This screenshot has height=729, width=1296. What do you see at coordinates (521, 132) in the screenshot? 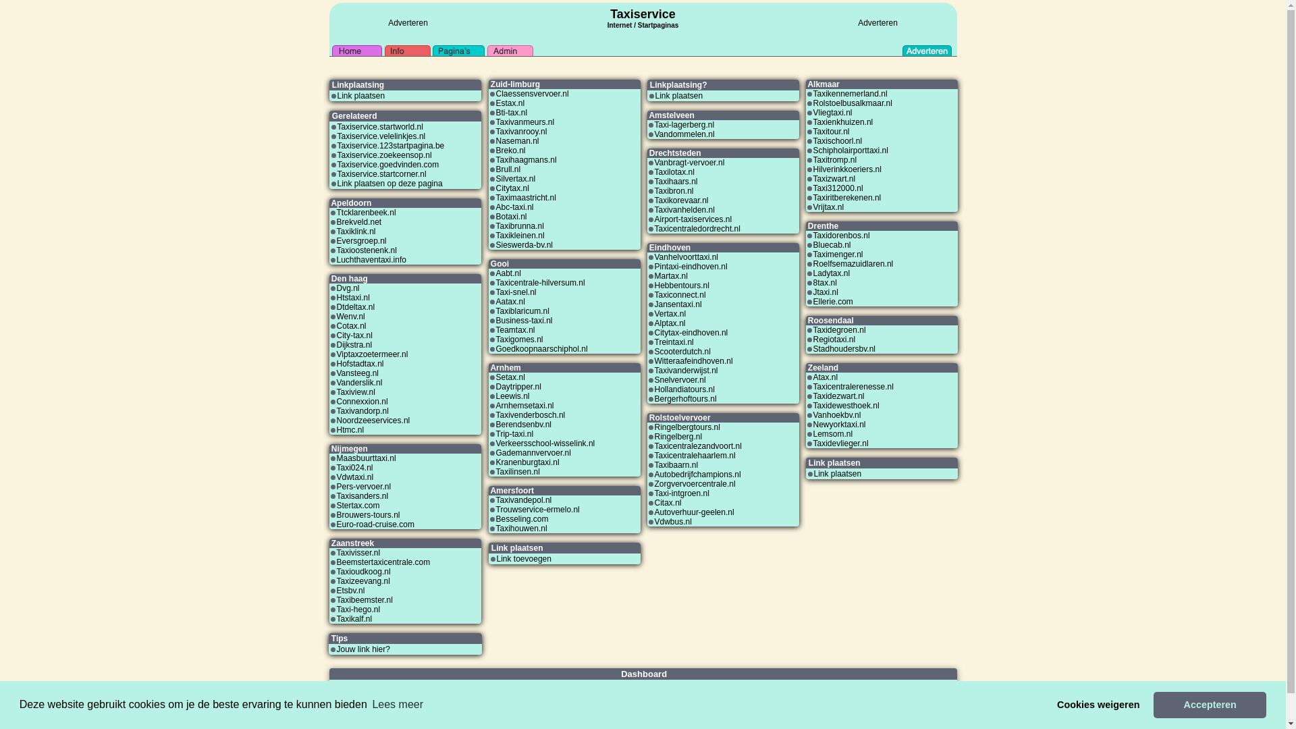
I see `Taxivanrooy.nl` at bounding box center [521, 132].